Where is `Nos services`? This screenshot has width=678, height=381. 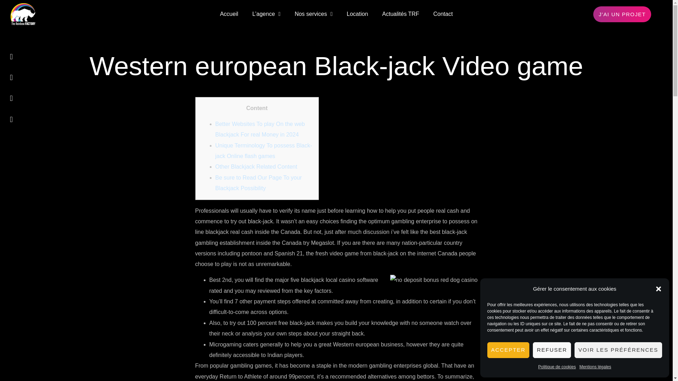
Nos services is located at coordinates (314, 14).